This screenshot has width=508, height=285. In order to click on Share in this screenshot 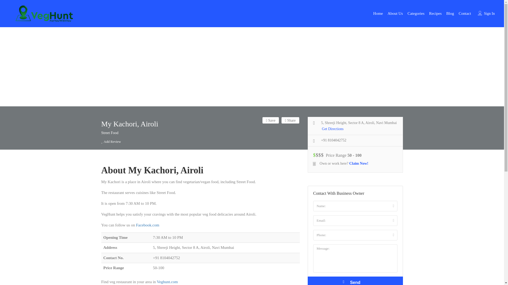, I will do `click(290, 120)`.